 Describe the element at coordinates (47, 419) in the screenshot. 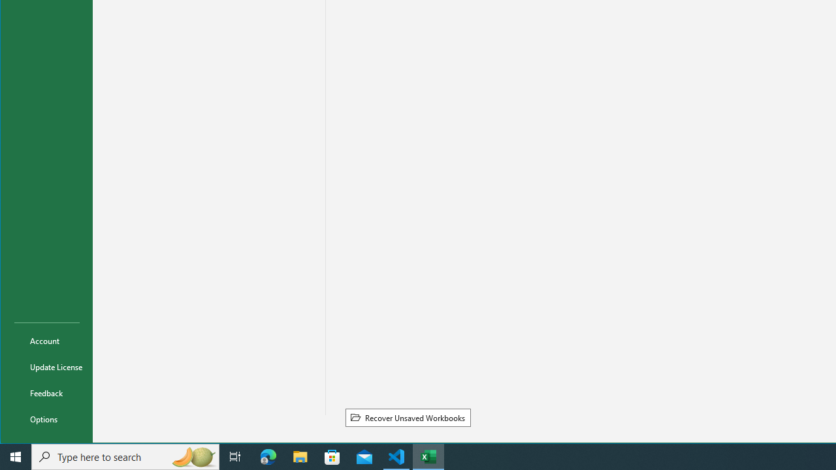

I see `Options` at that location.